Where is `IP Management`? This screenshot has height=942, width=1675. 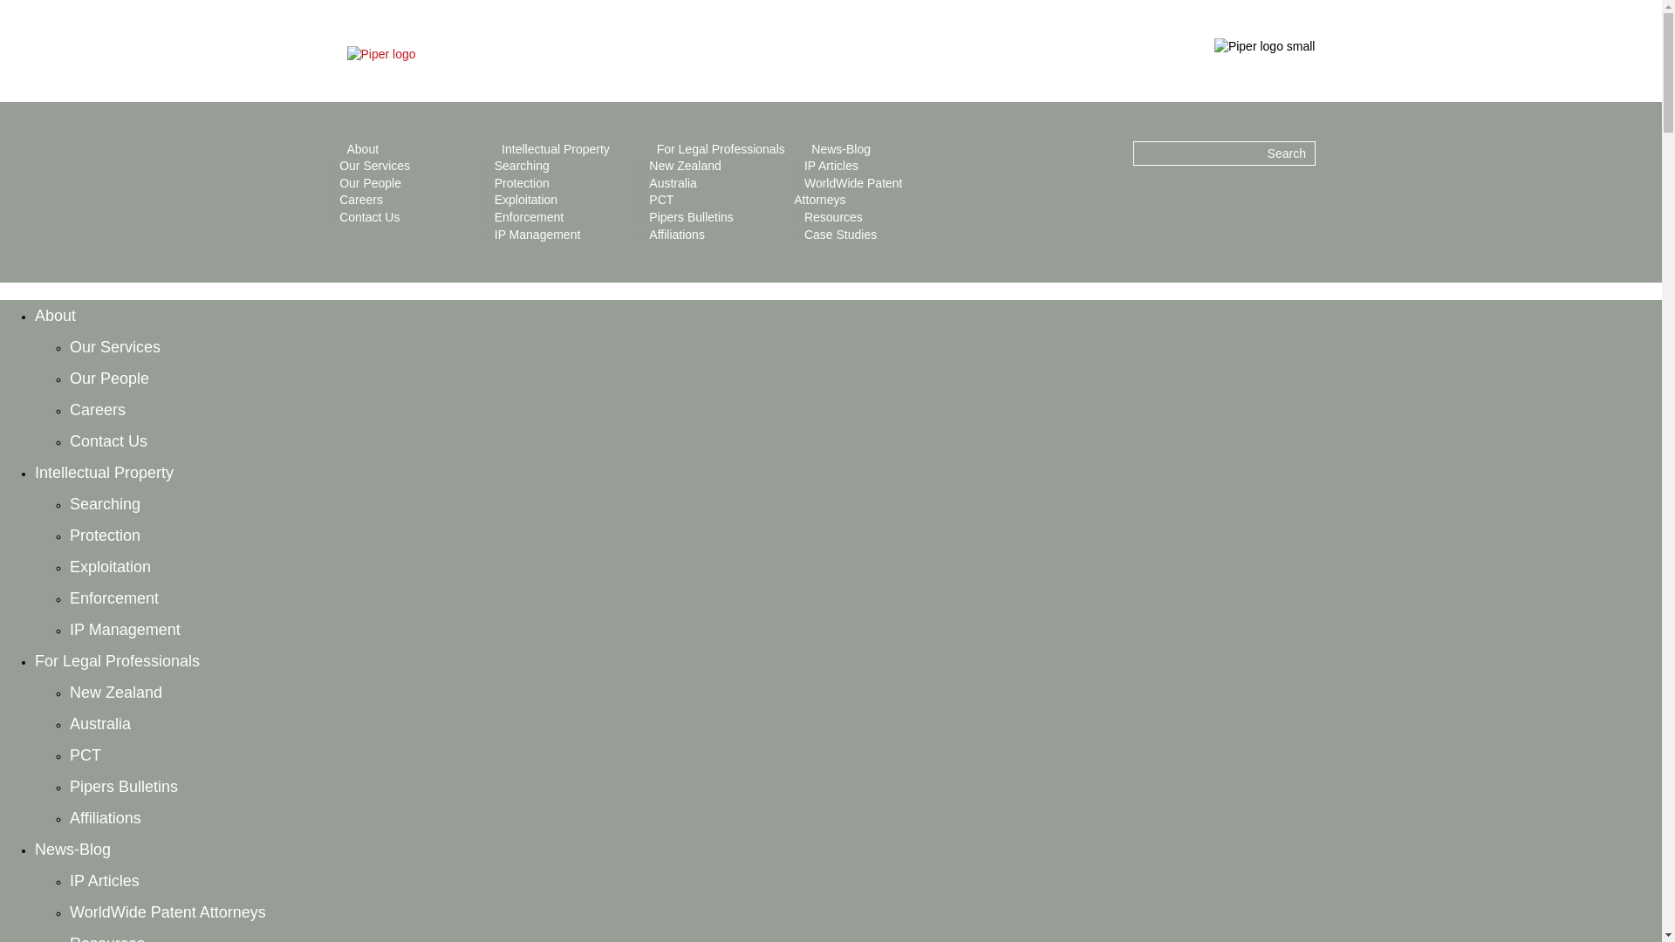 IP Management is located at coordinates (537, 234).